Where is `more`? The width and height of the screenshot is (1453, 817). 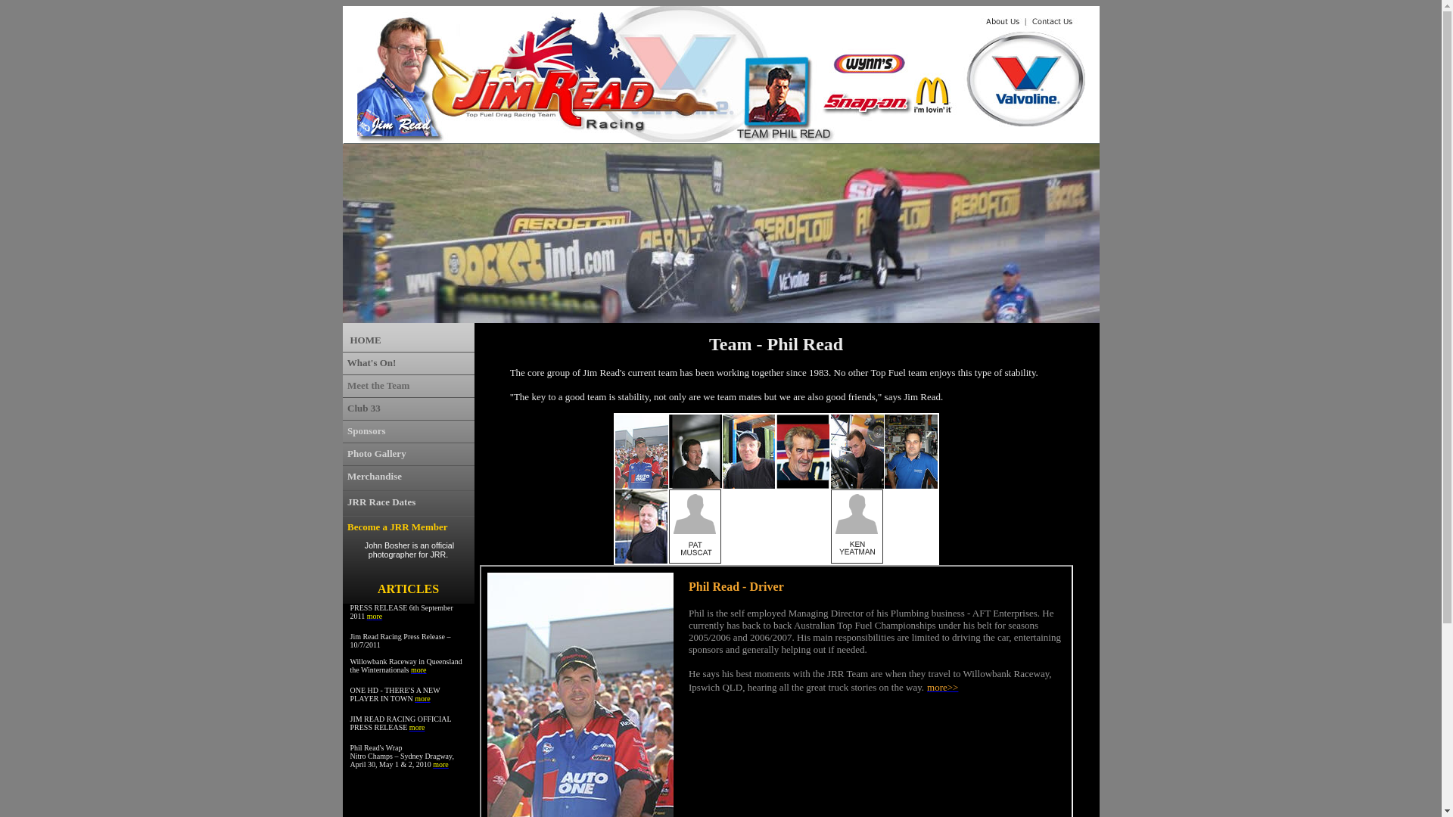
more is located at coordinates (422, 697).